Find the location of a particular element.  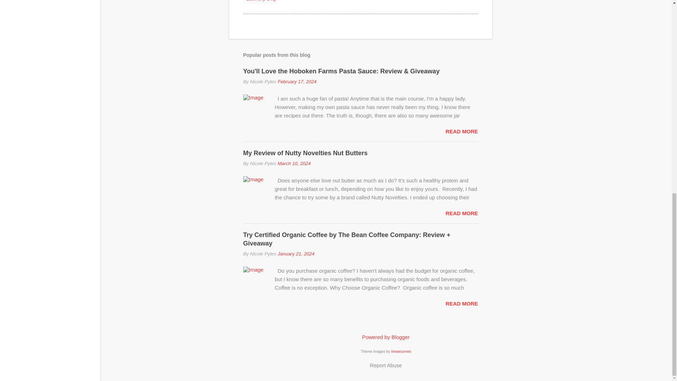

READ MORE is located at coordinates (462, 131).